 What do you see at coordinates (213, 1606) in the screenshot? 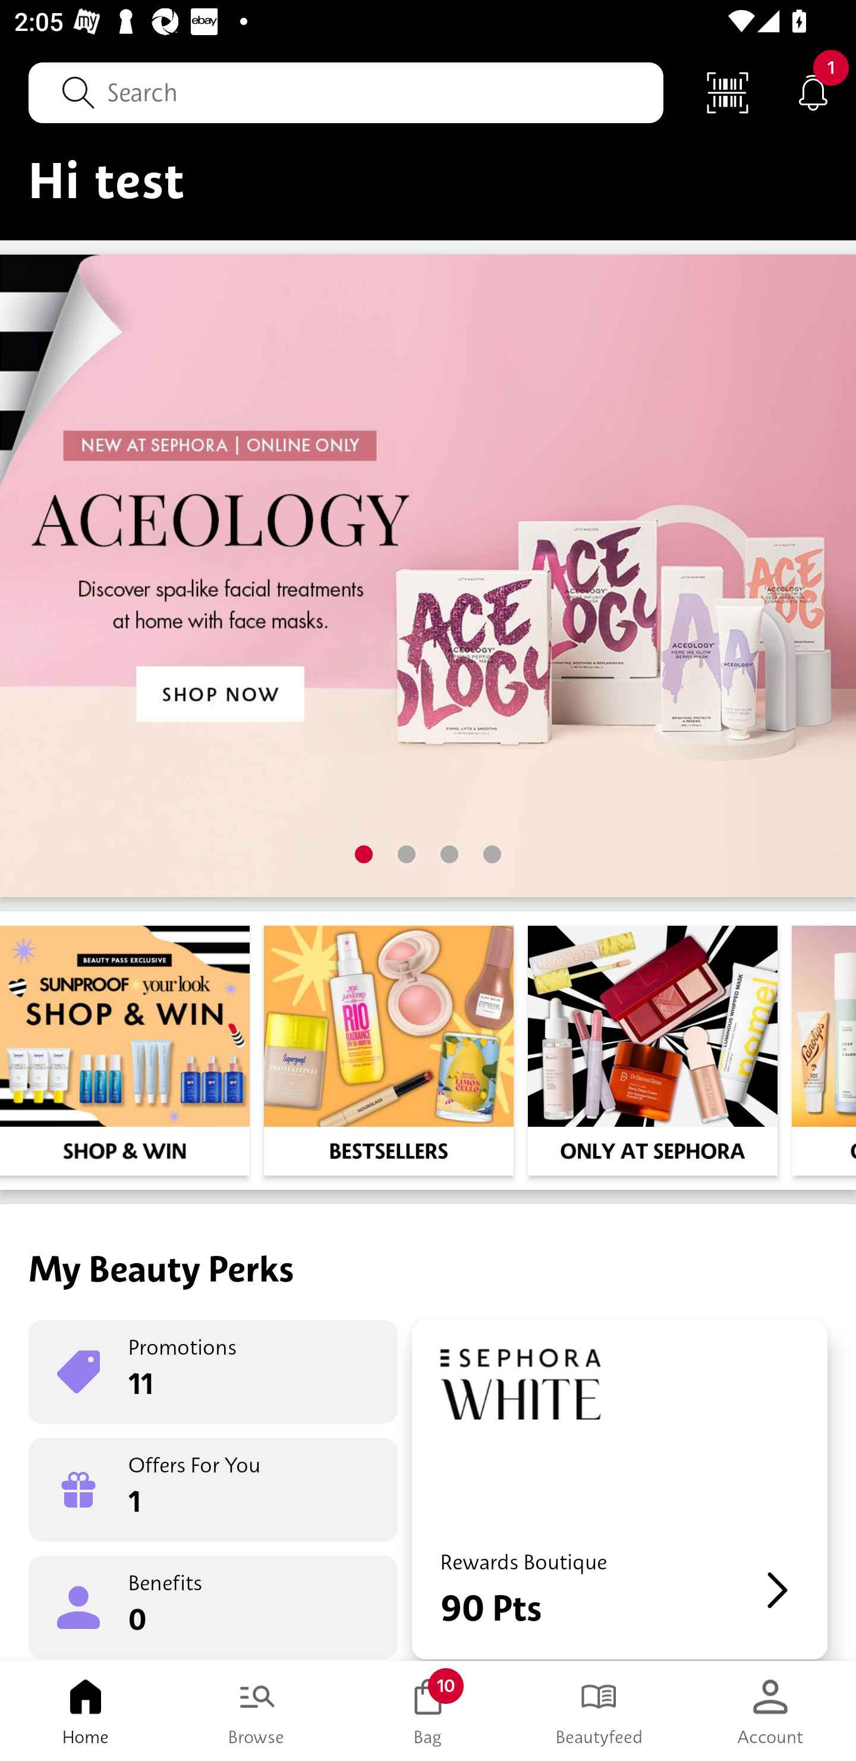
I see `Benefits 0` at bounding box center [213, 1606].